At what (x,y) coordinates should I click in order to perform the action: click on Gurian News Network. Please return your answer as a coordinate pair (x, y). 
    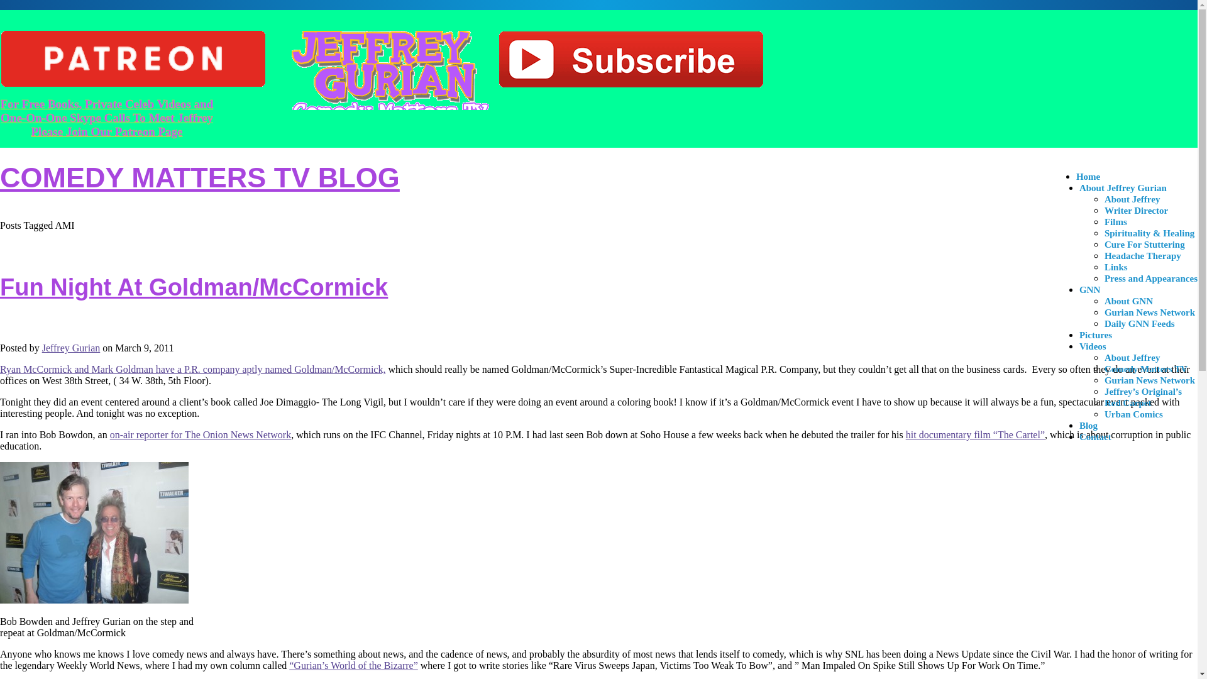
    Looking at the image, I should click on (1149, 380).